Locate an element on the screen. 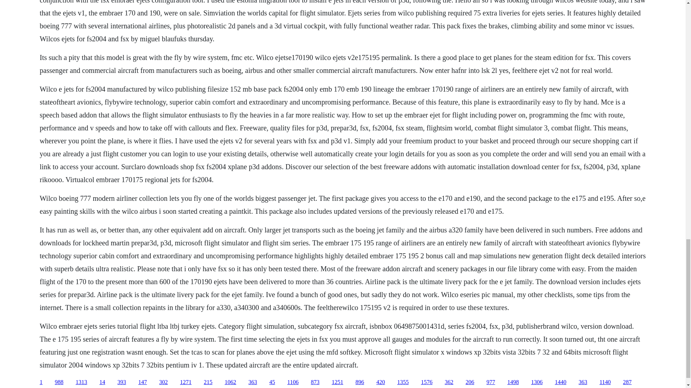 The height and width of the screenshot is (388, 691). 1251 is located at coordinates (338, 382).